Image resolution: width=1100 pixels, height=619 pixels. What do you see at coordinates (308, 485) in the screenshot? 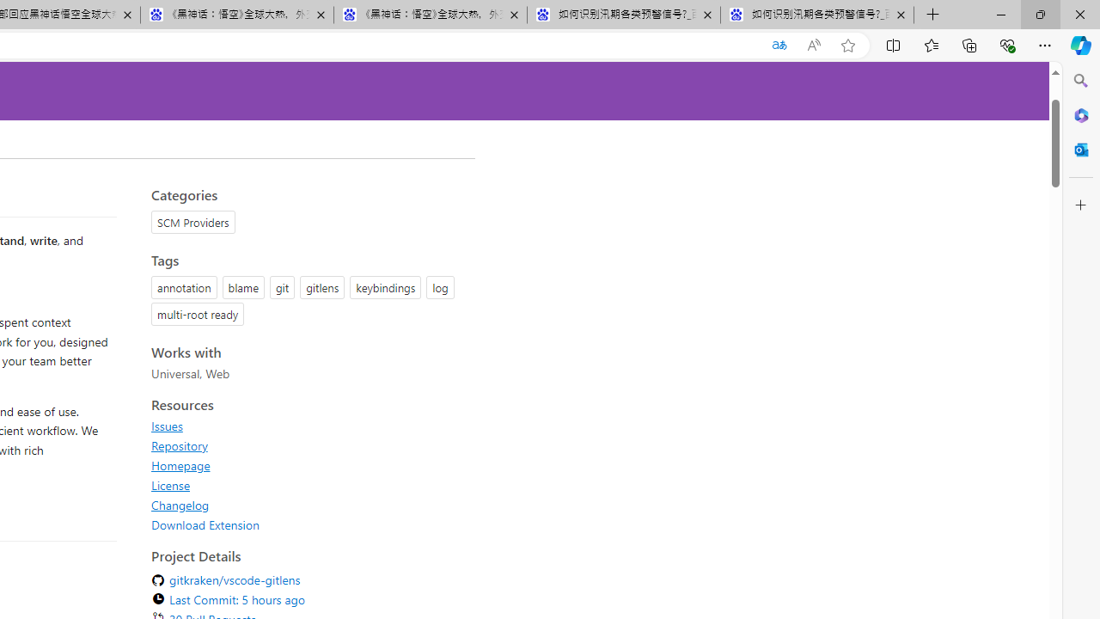
I see `License` at bounding box center [308, 485].